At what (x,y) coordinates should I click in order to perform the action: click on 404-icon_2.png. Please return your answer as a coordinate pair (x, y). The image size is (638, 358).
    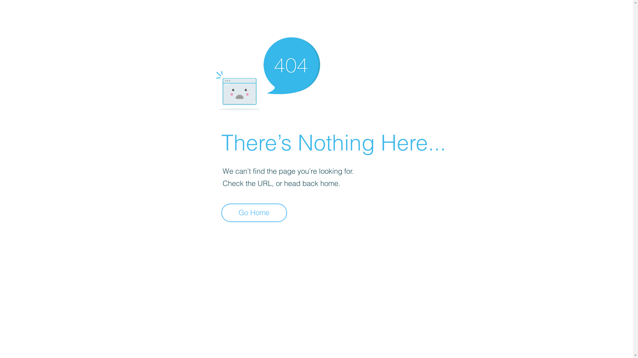
    Looking at the image, I should click on (268, 72).